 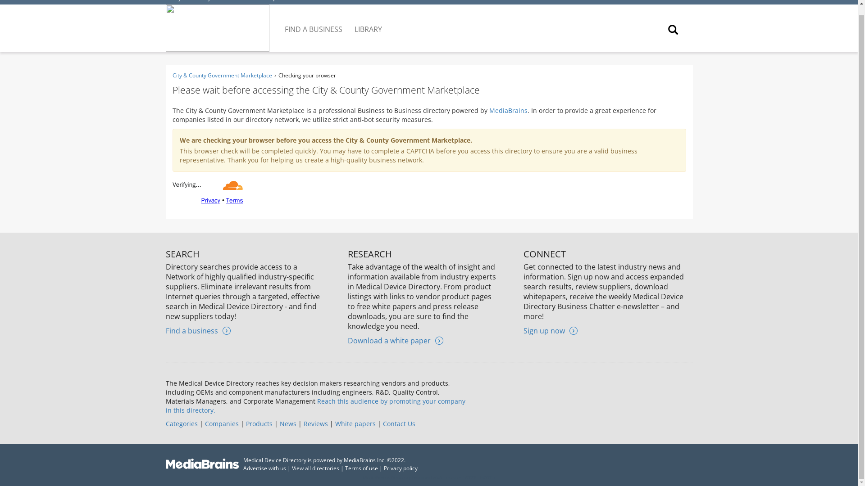 I want to click on News, so click(x=287, y=424).